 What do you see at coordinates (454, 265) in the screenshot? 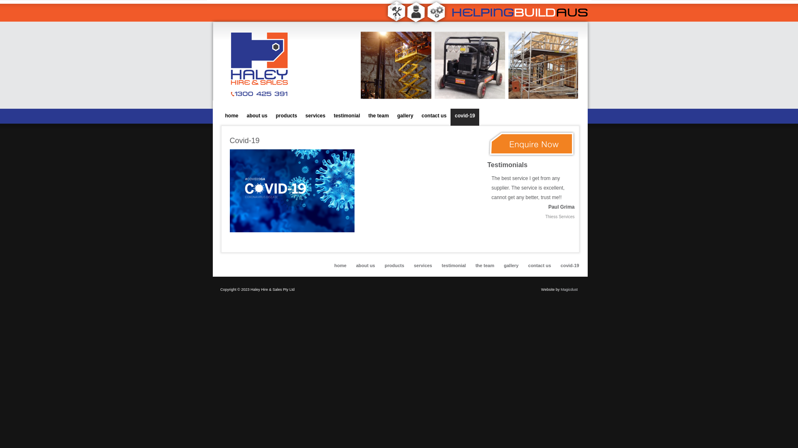
I see `testimonial` at bounding box center [454, 265].